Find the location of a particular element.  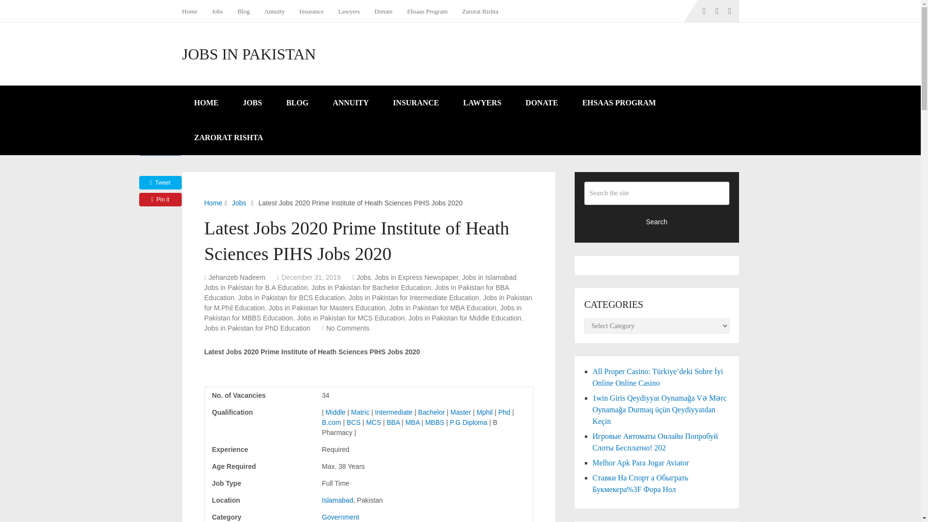

Jobs is located at coordinates (363, 277).